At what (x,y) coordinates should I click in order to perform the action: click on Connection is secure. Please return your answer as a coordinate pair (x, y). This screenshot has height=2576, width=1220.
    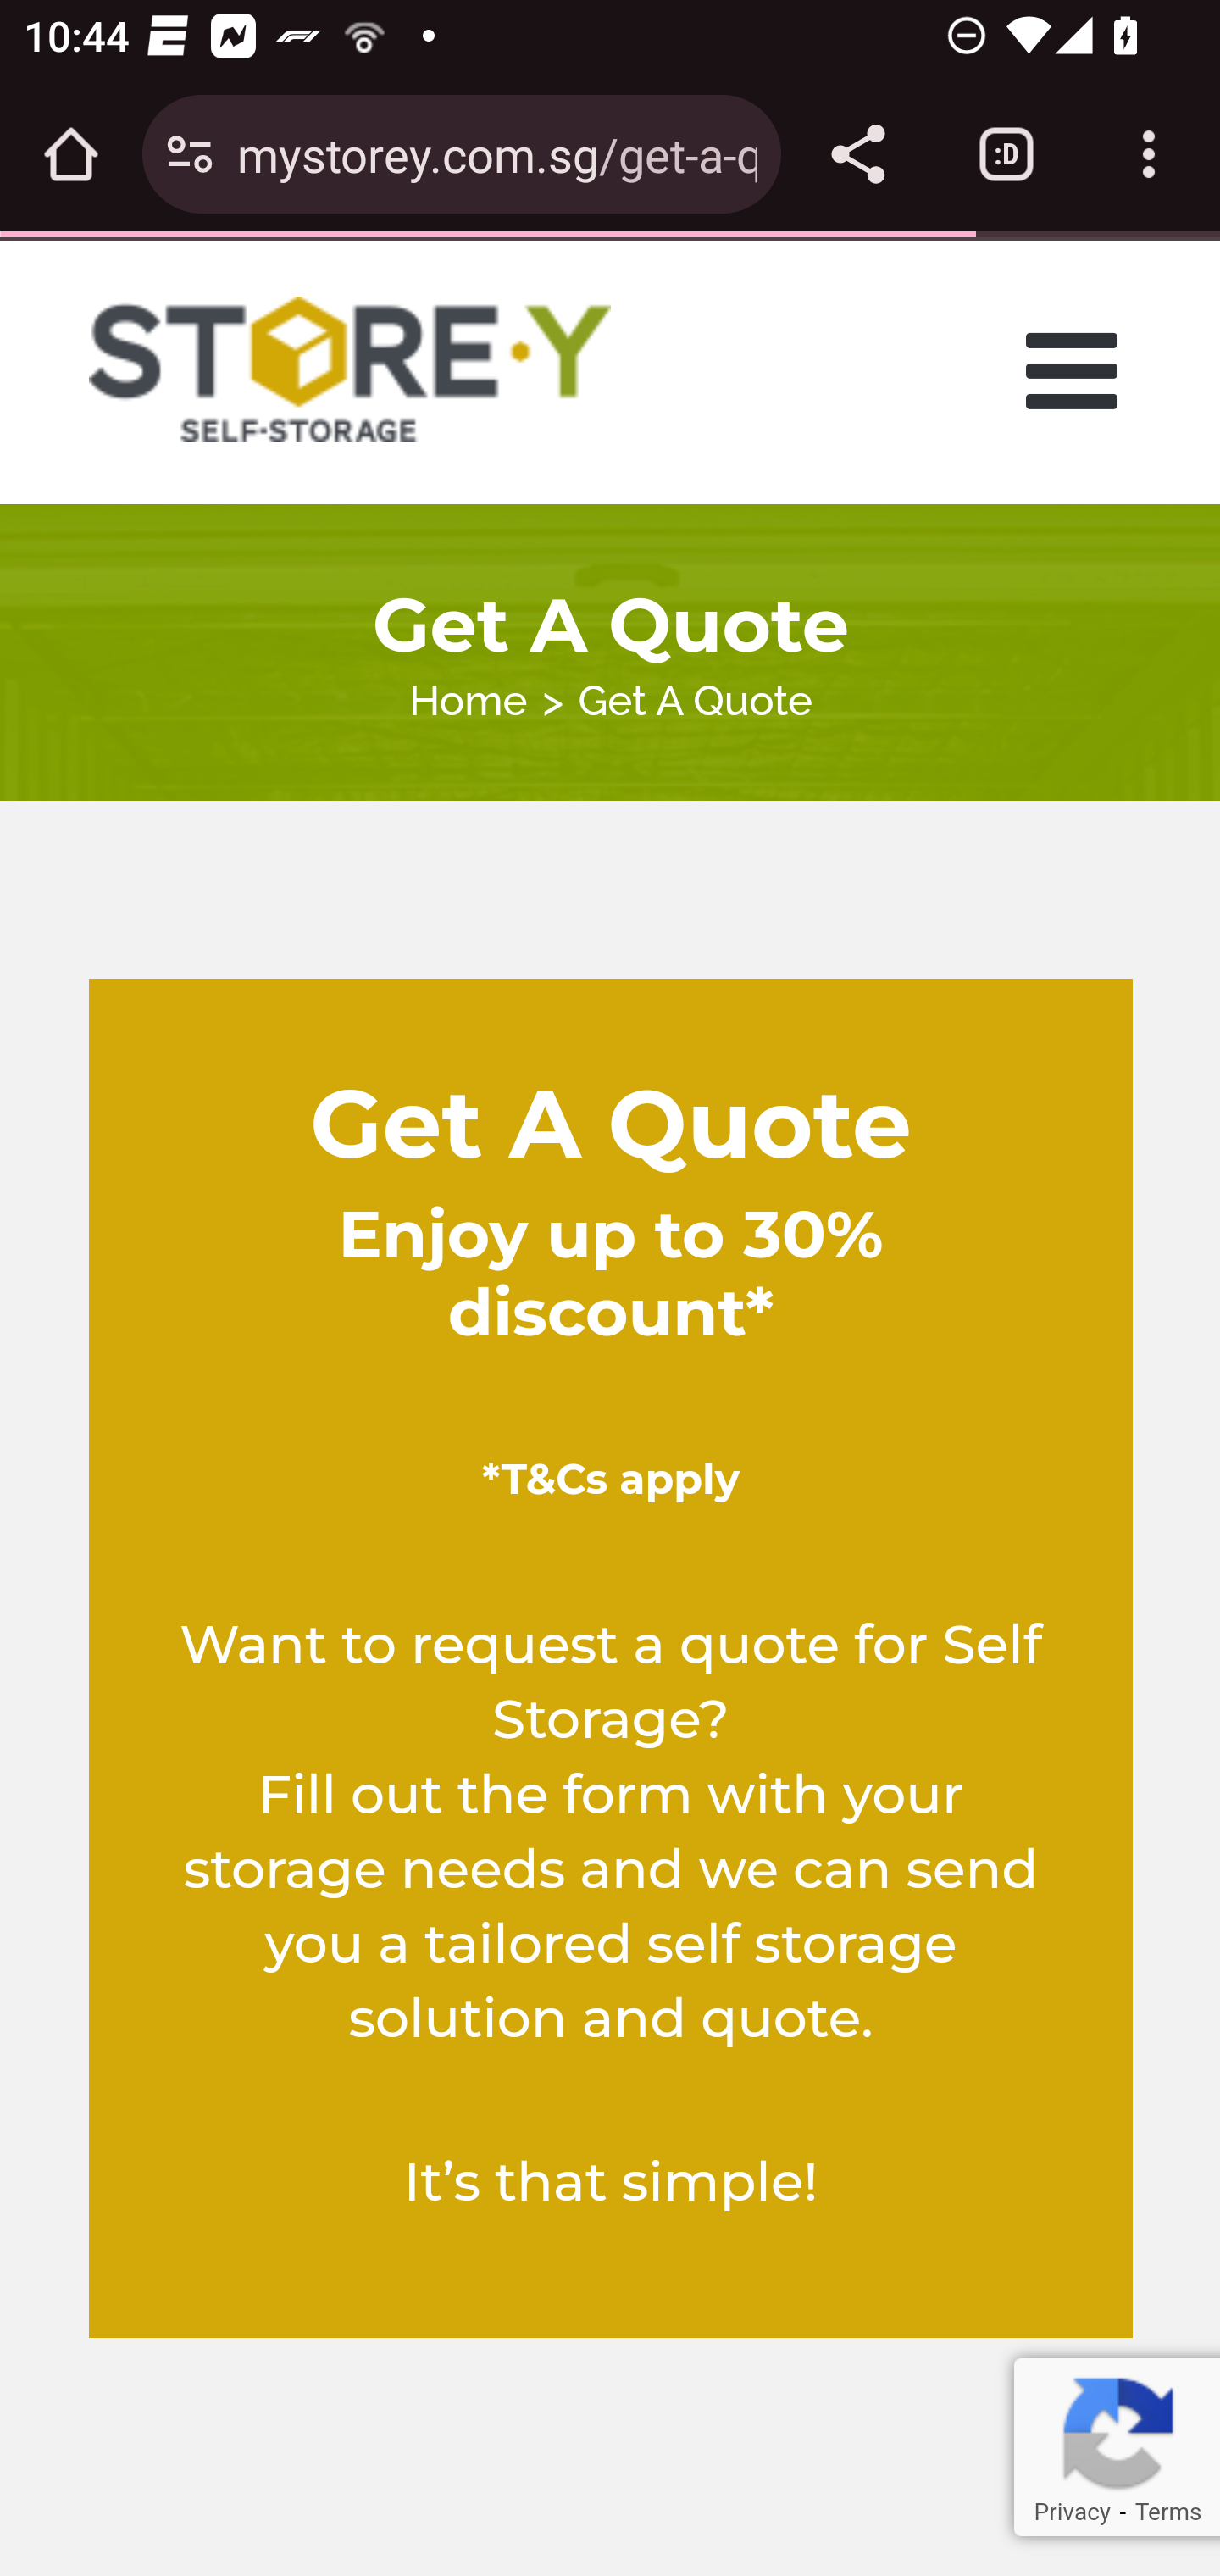
    Looking at the image, I should click on (190, 154).